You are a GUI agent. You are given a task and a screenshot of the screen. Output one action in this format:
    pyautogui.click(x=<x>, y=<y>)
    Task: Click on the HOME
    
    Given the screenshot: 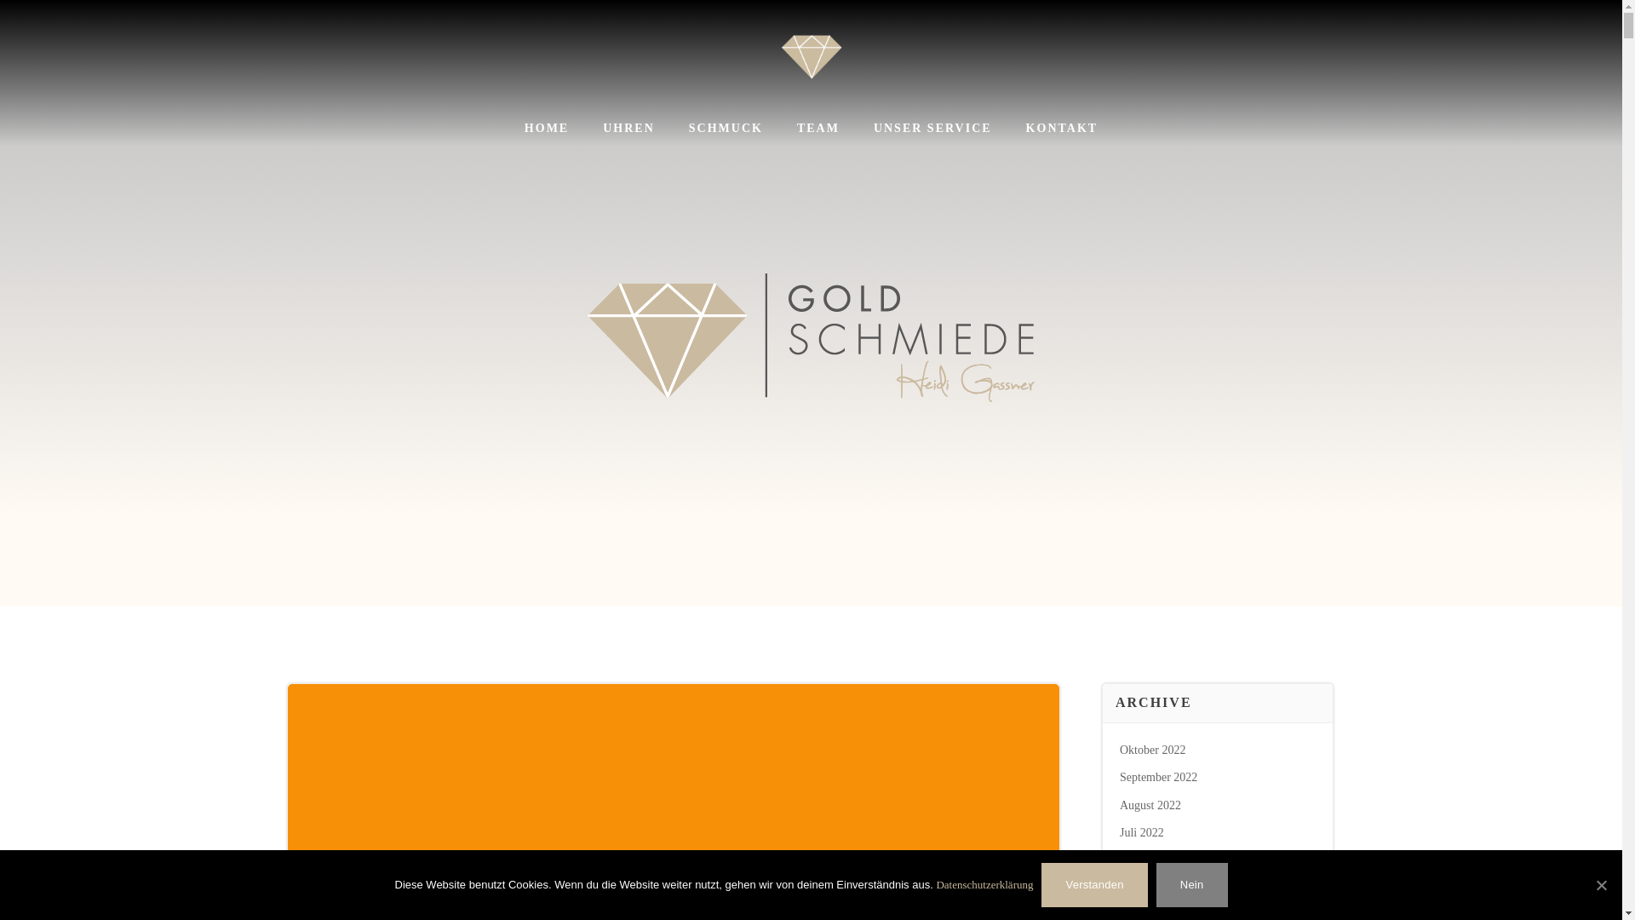 What is the action you would take?
    pyautogui.click(x=547, y=128)
    